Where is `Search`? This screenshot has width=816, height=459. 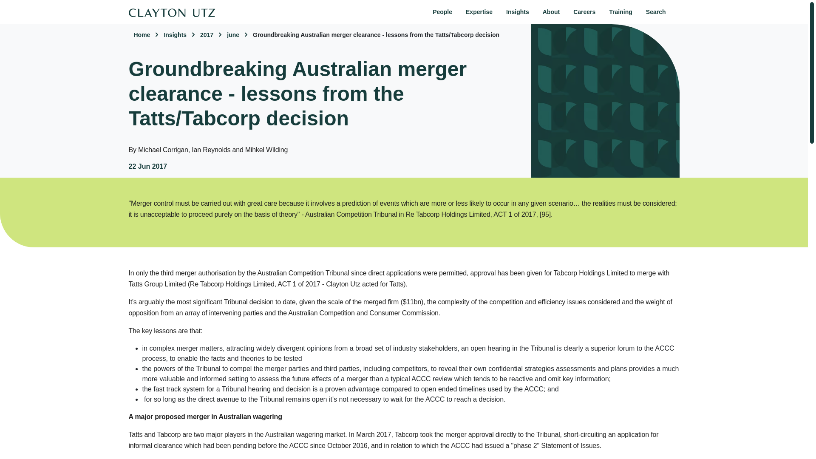 Search is located at coordinates (656, 12).